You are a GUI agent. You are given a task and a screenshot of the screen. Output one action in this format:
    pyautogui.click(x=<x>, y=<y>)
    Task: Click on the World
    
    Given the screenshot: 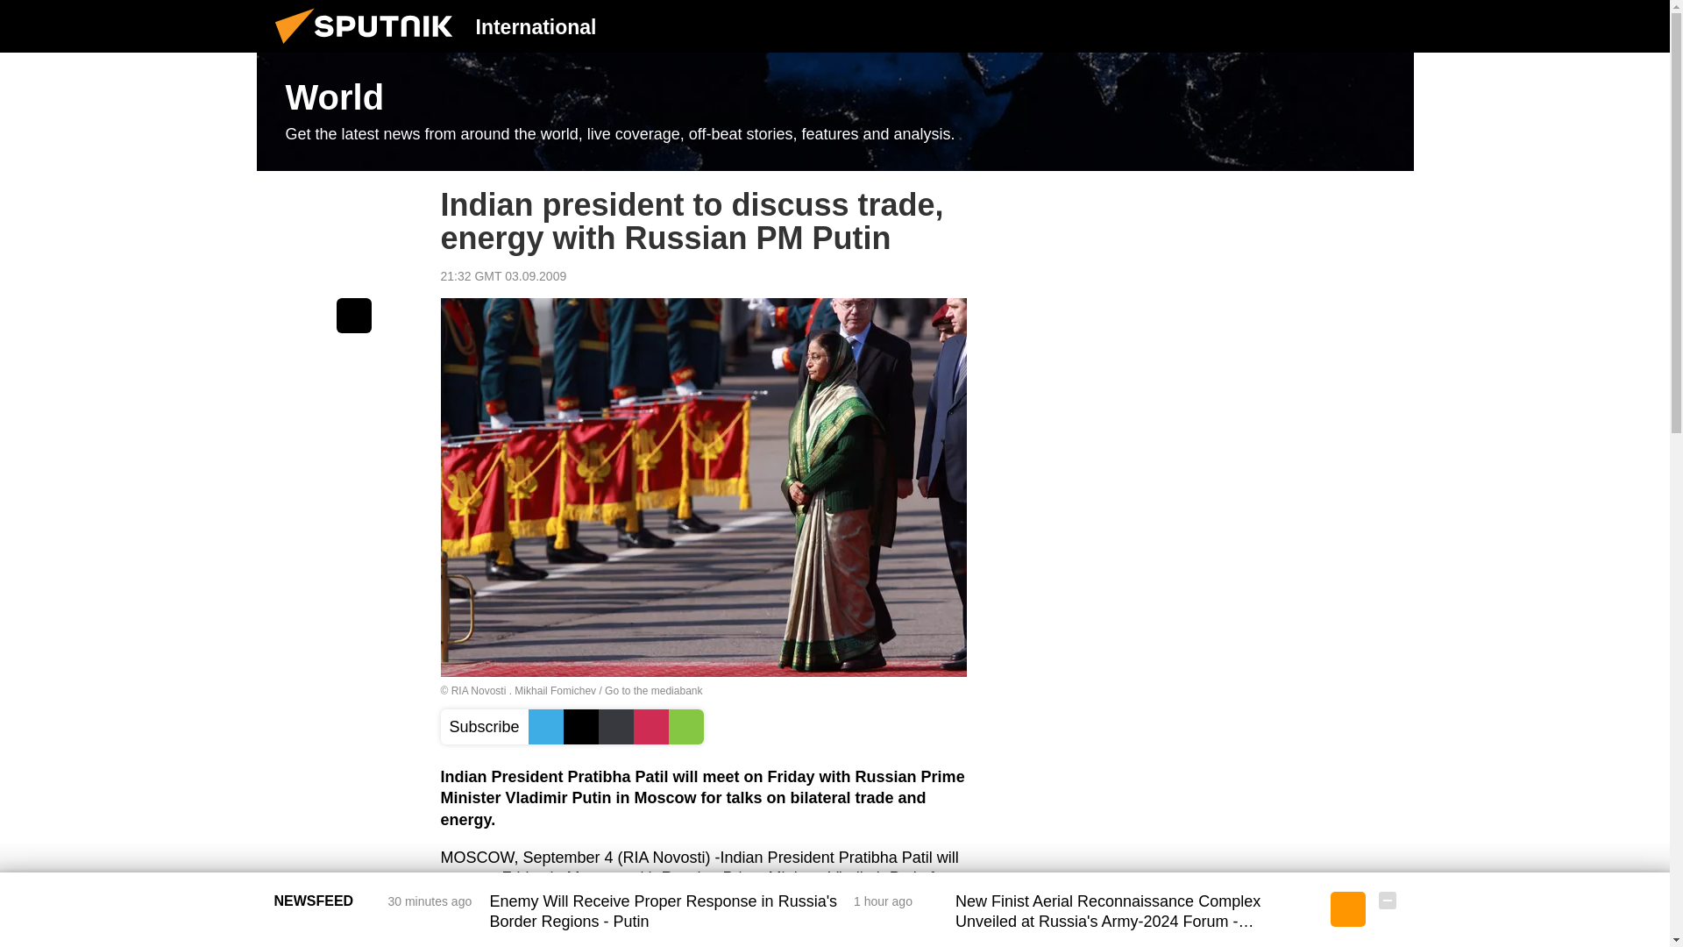 What is the action you would take?
    pyautogui.click(x=834, y=112)
    